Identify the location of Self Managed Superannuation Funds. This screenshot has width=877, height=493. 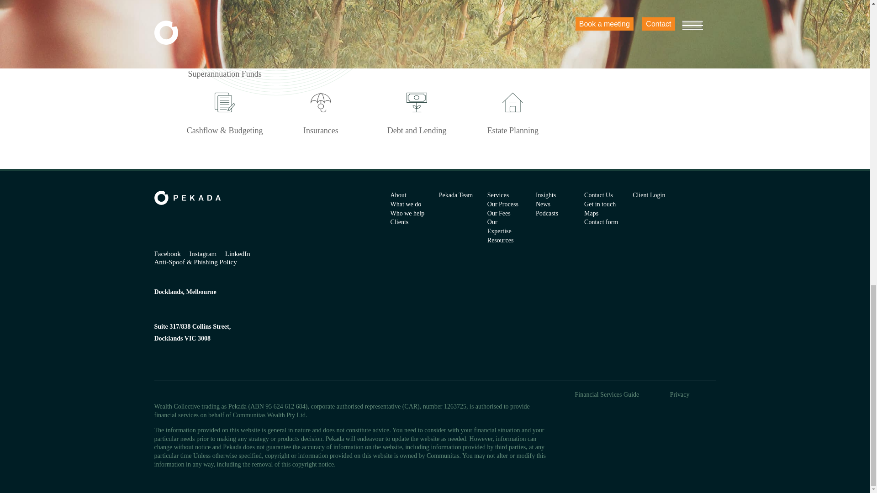
(224, 49).